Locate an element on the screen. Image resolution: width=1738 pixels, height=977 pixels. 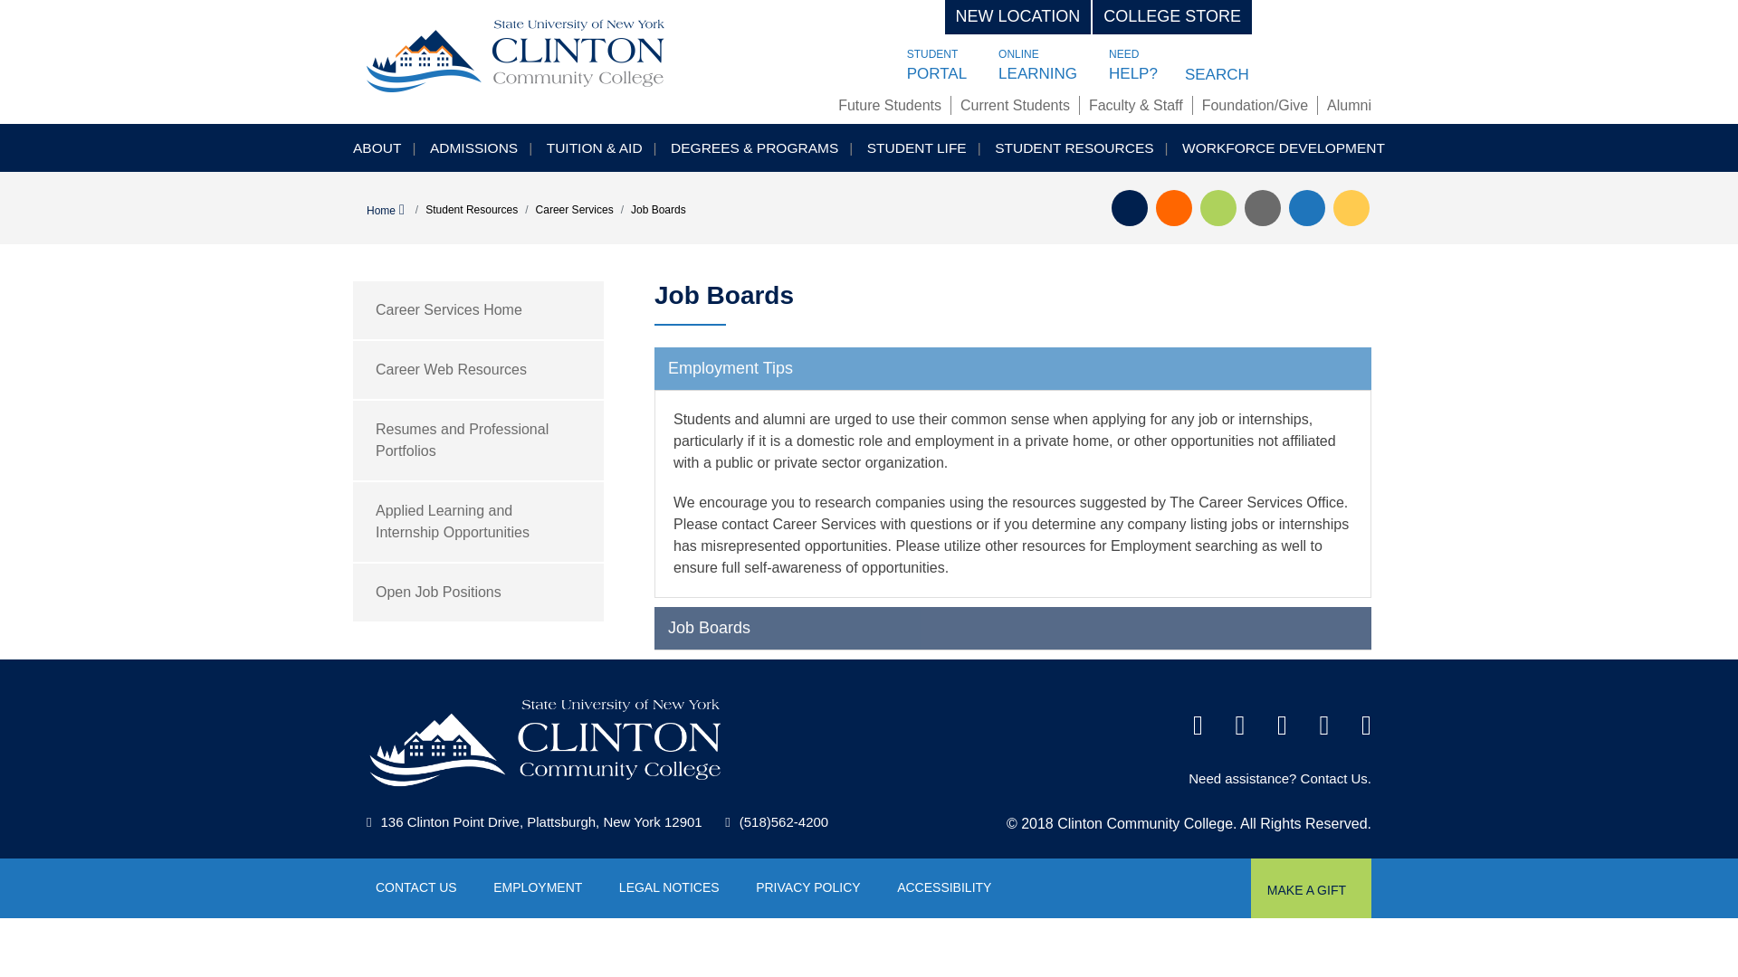
Pay for College is located at coordinates (1218, 207).